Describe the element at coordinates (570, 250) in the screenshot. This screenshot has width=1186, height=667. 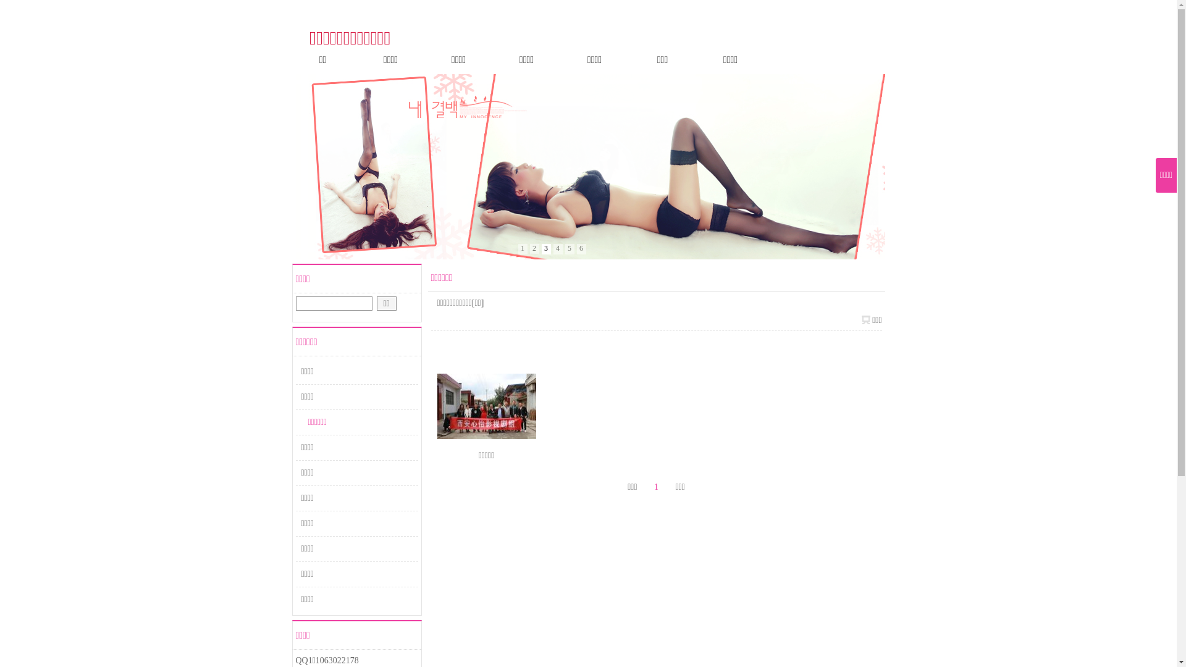
I see `5` at that location.